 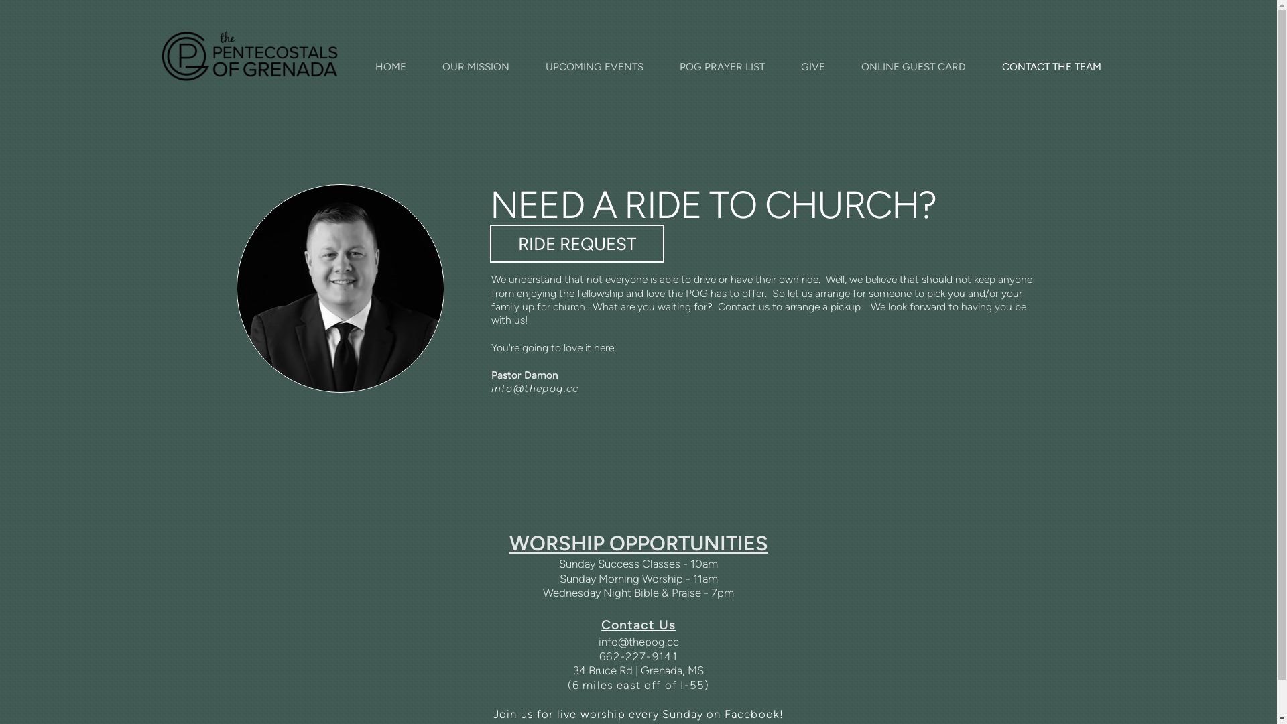 What do you see at coordinates (594, 67) in the screenshot?
I see `UPCOMING EVENTS` at bounding box center [594, 67].